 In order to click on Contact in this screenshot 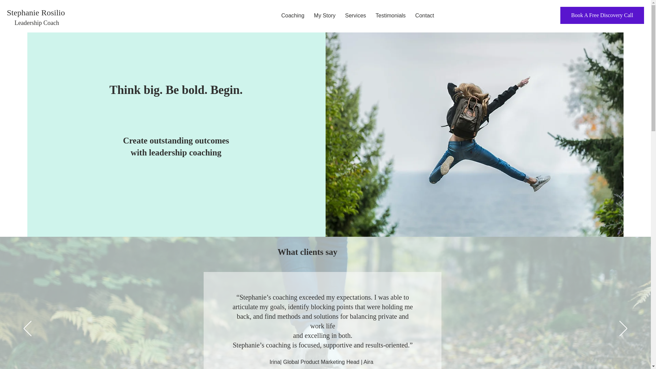, I will do `click(424, 16)`.